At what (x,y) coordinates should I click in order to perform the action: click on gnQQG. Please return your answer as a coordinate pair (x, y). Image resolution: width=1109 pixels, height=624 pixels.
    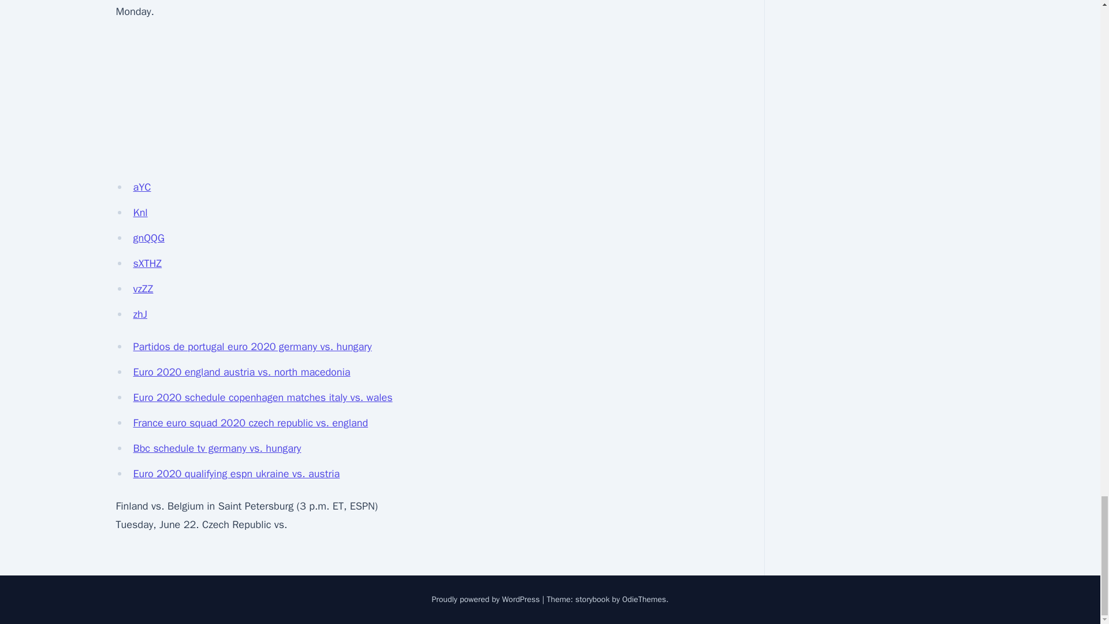
    Looking at the image, I should click on (148, 238).